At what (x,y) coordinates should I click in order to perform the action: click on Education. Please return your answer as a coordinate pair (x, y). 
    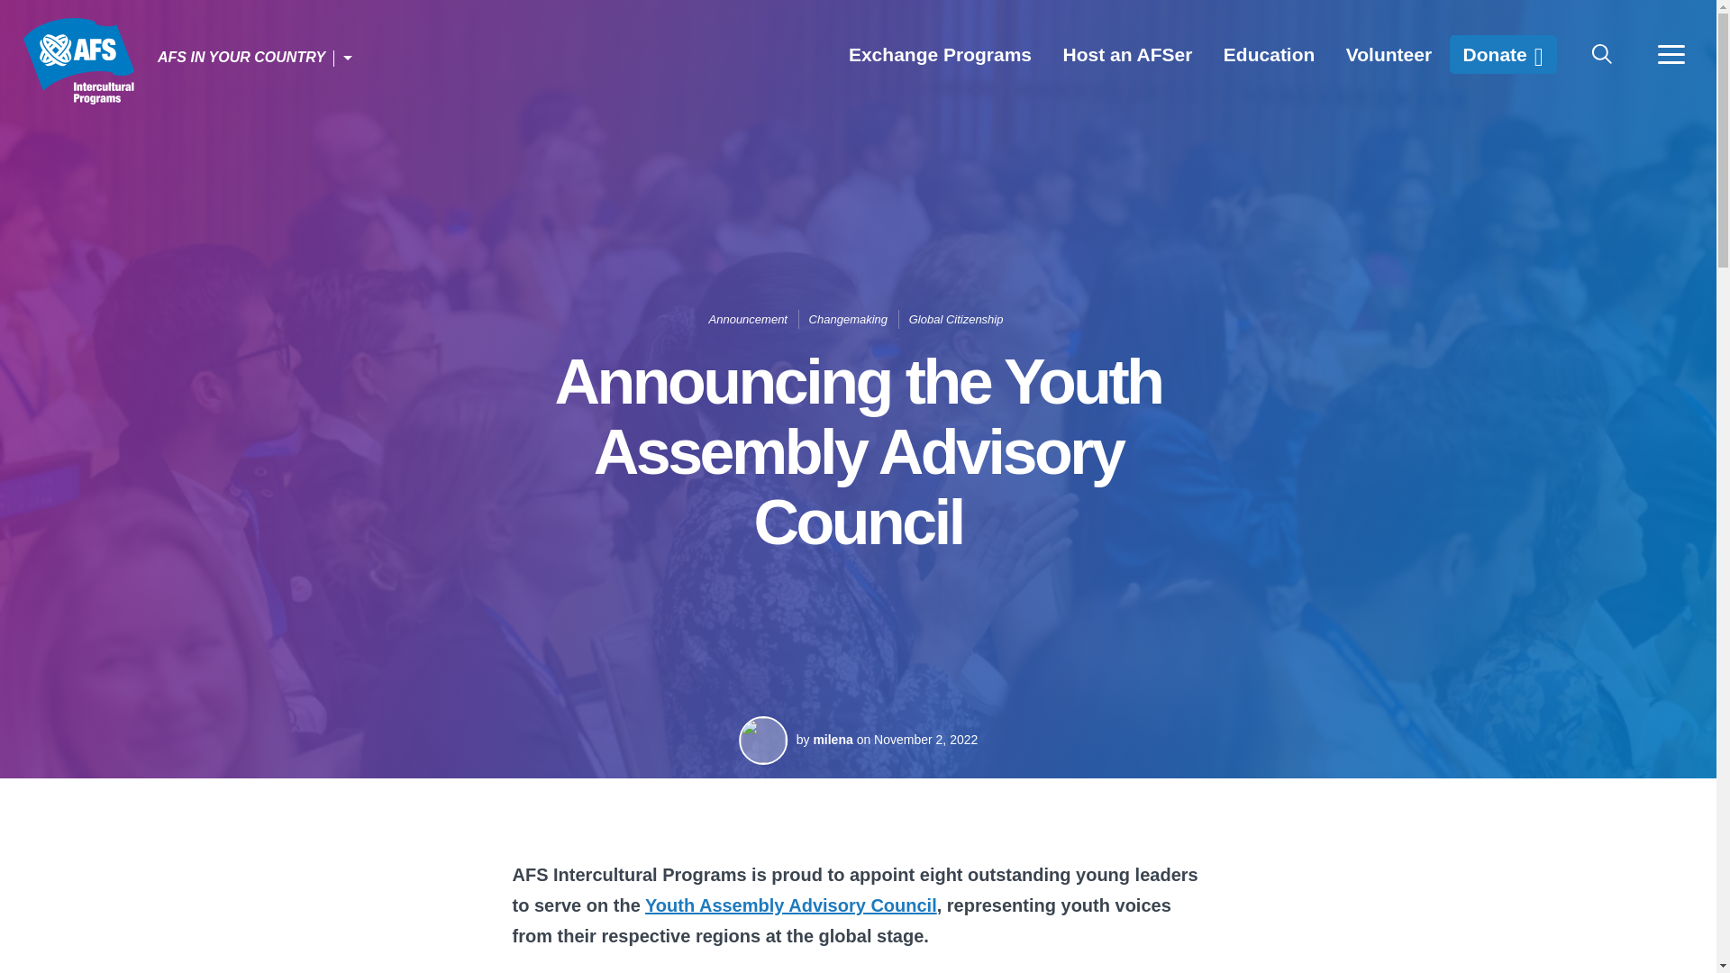
    Looking at the image, I should click on (1269, 54).